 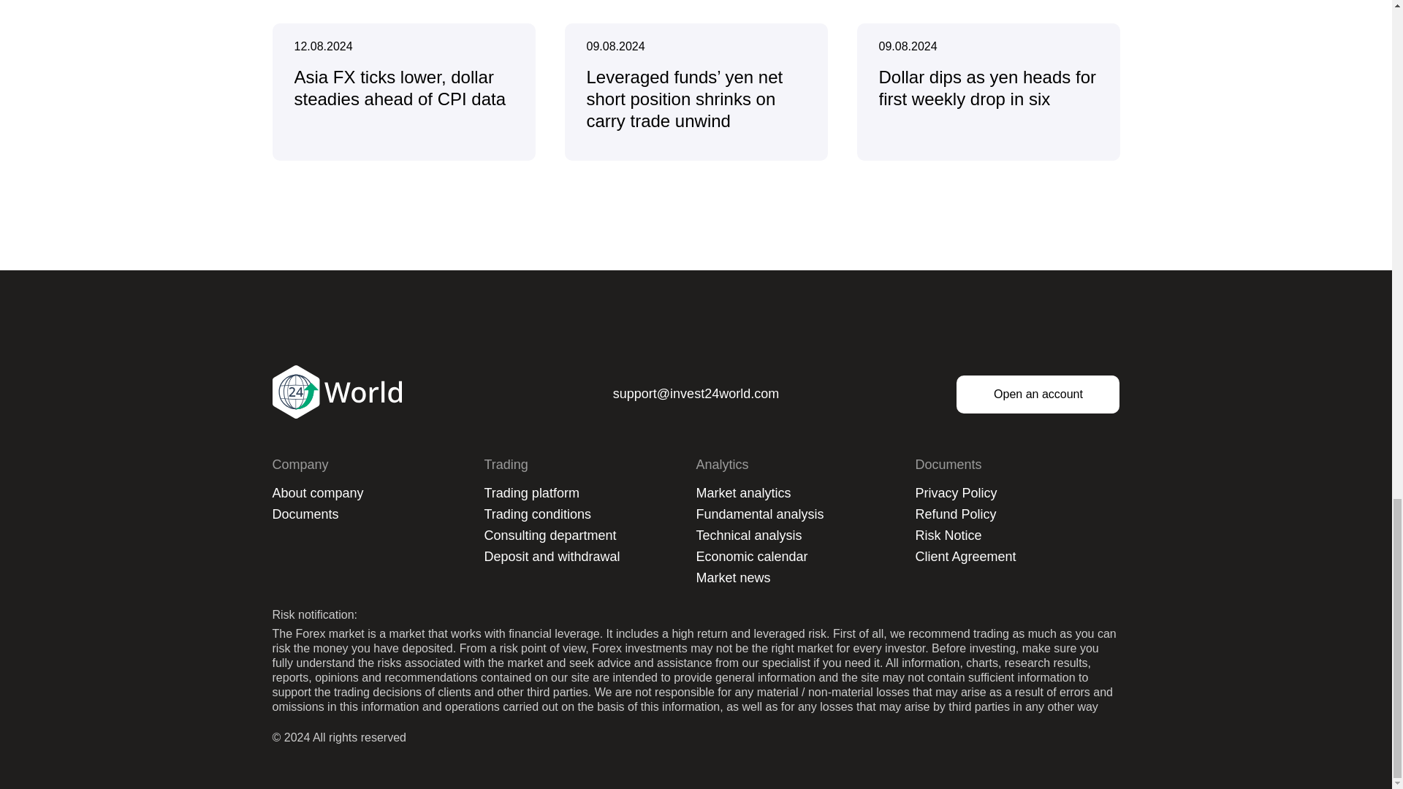 I want to click on About company, so click(x=317, y=492).